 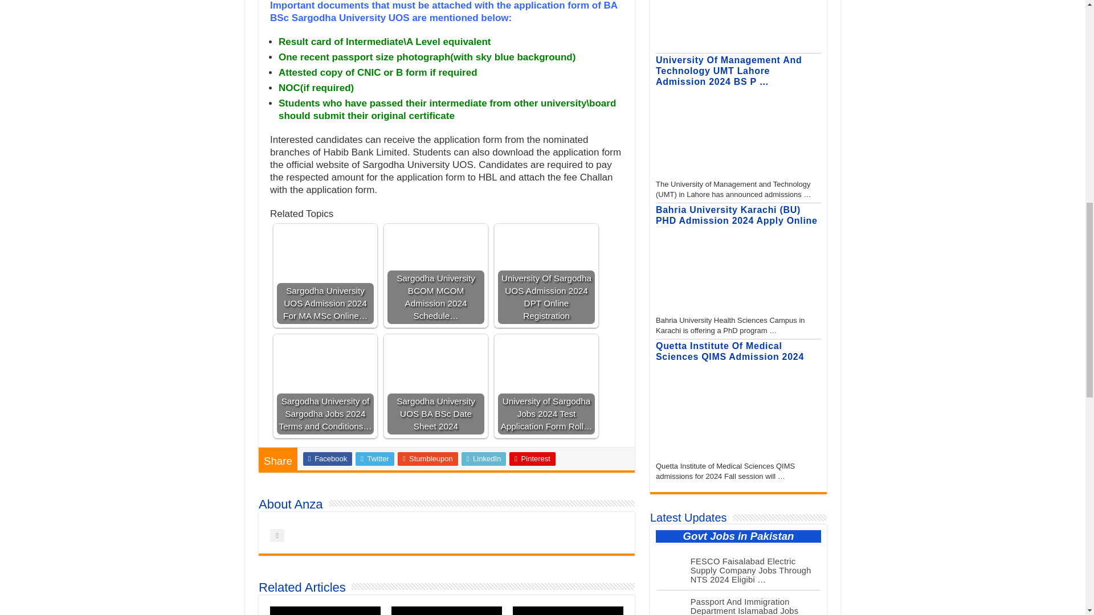 What do you see at coordinates (435, 386) in the screenshot?
I see `Sargodha University UOS BA BSc Date Sheet 2024` at bounding box center [435, 386].